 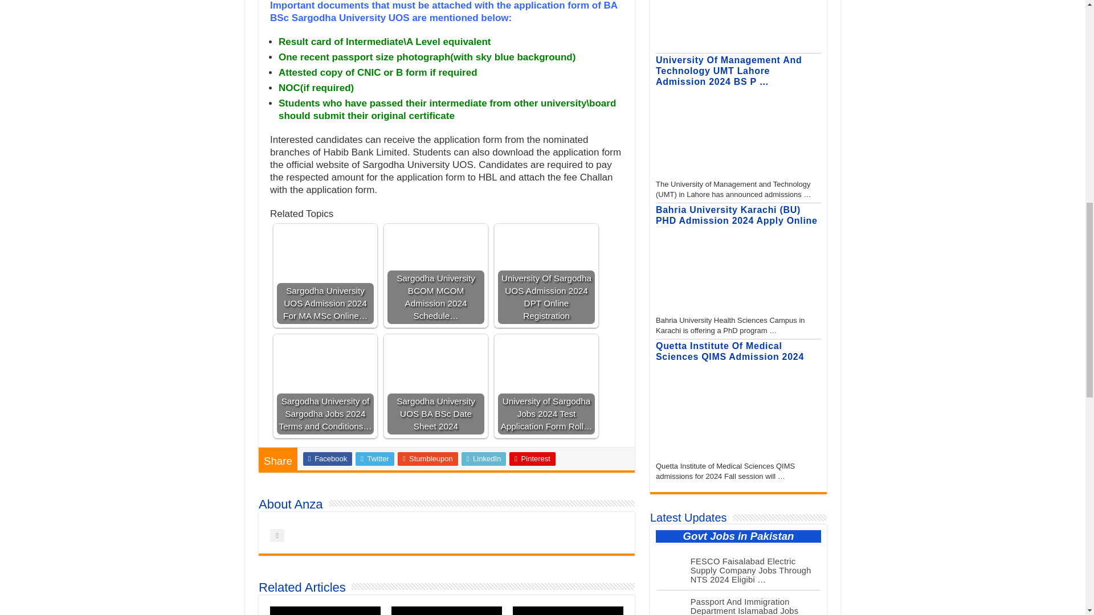 What do you see at coordinates (435, 386) in the screenshot?
I see `Sargodha University UOS BA BSc Date Sheet 2024` at bounding box center [435, 386].